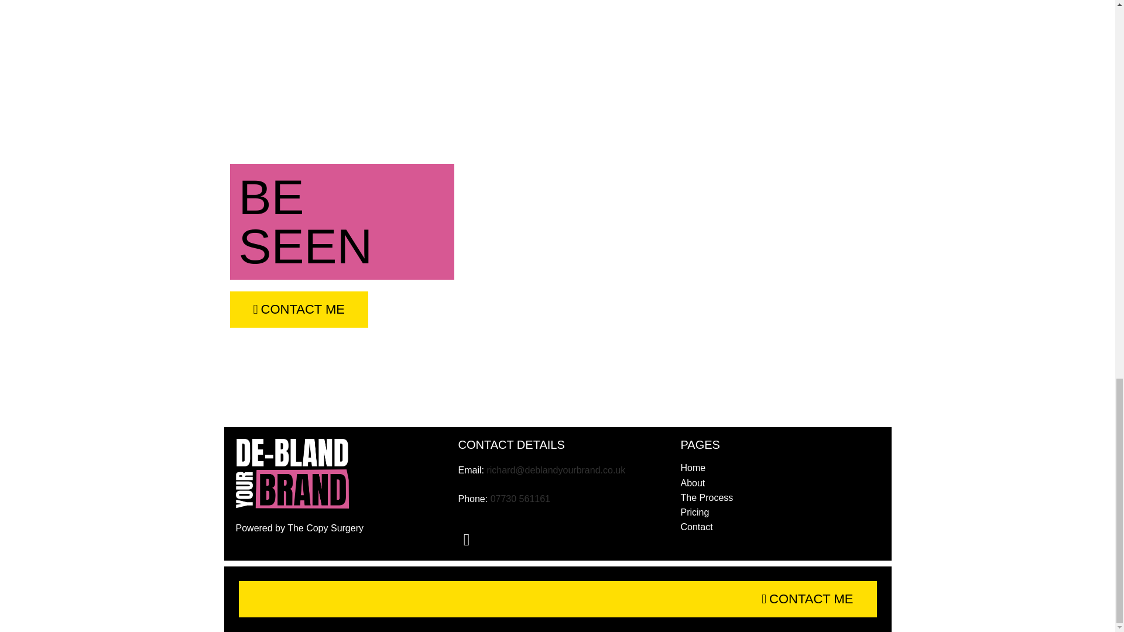 The width and height of the screenshot is (1124, 632). I want to click on Home, so click(779, 467).